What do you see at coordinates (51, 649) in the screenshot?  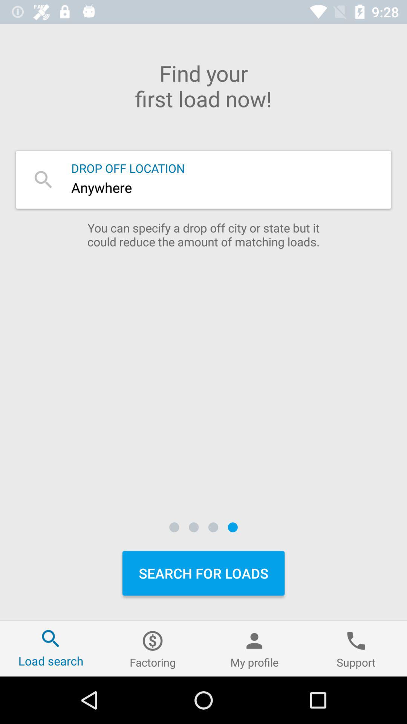 I see `turn on the item to the left of the factoring item` at bounding box center [51, 649].